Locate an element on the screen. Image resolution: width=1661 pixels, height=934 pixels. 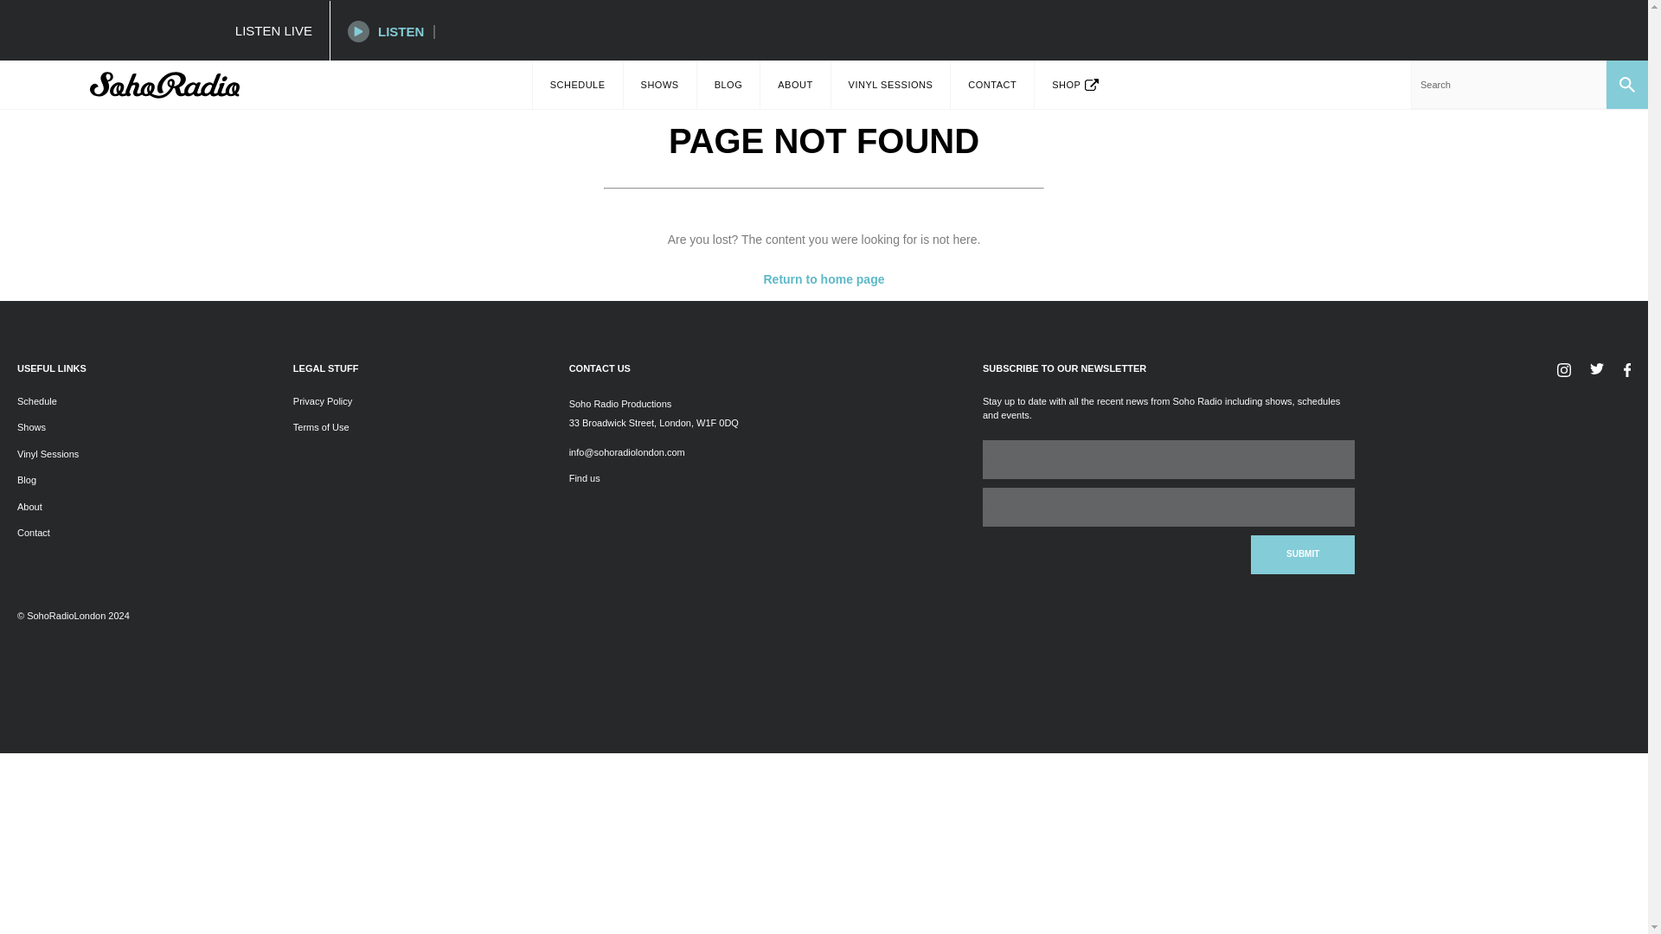
Contact is located at coordinates (33, 533).